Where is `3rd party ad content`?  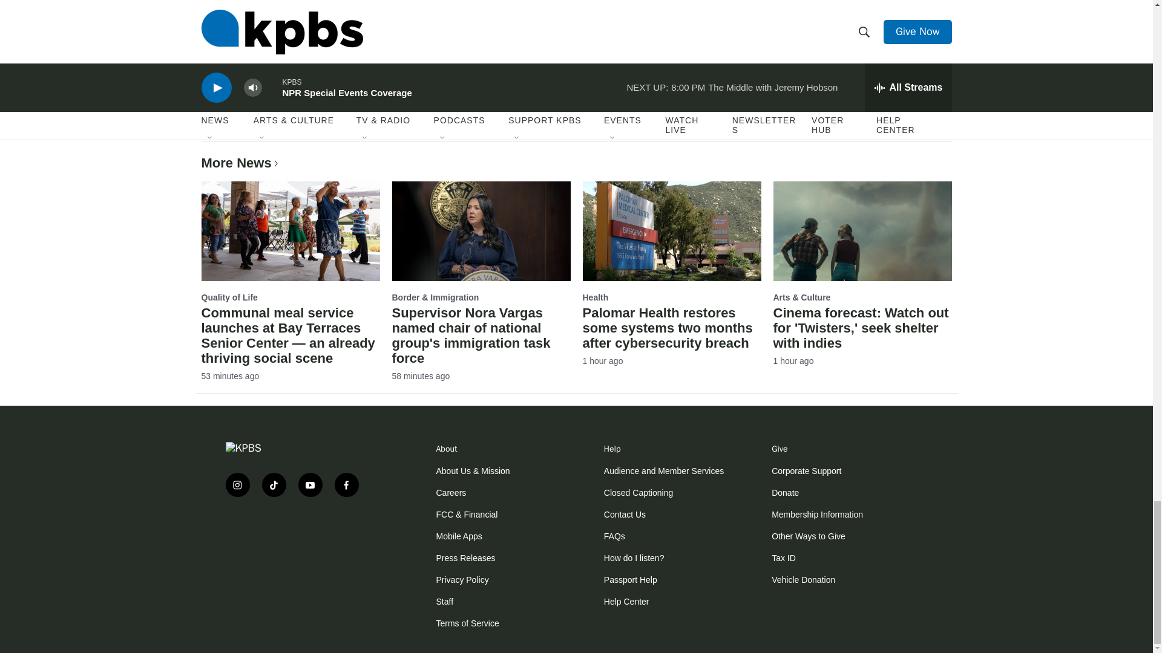
3rd party ad content is located at coordinates (298, 545).